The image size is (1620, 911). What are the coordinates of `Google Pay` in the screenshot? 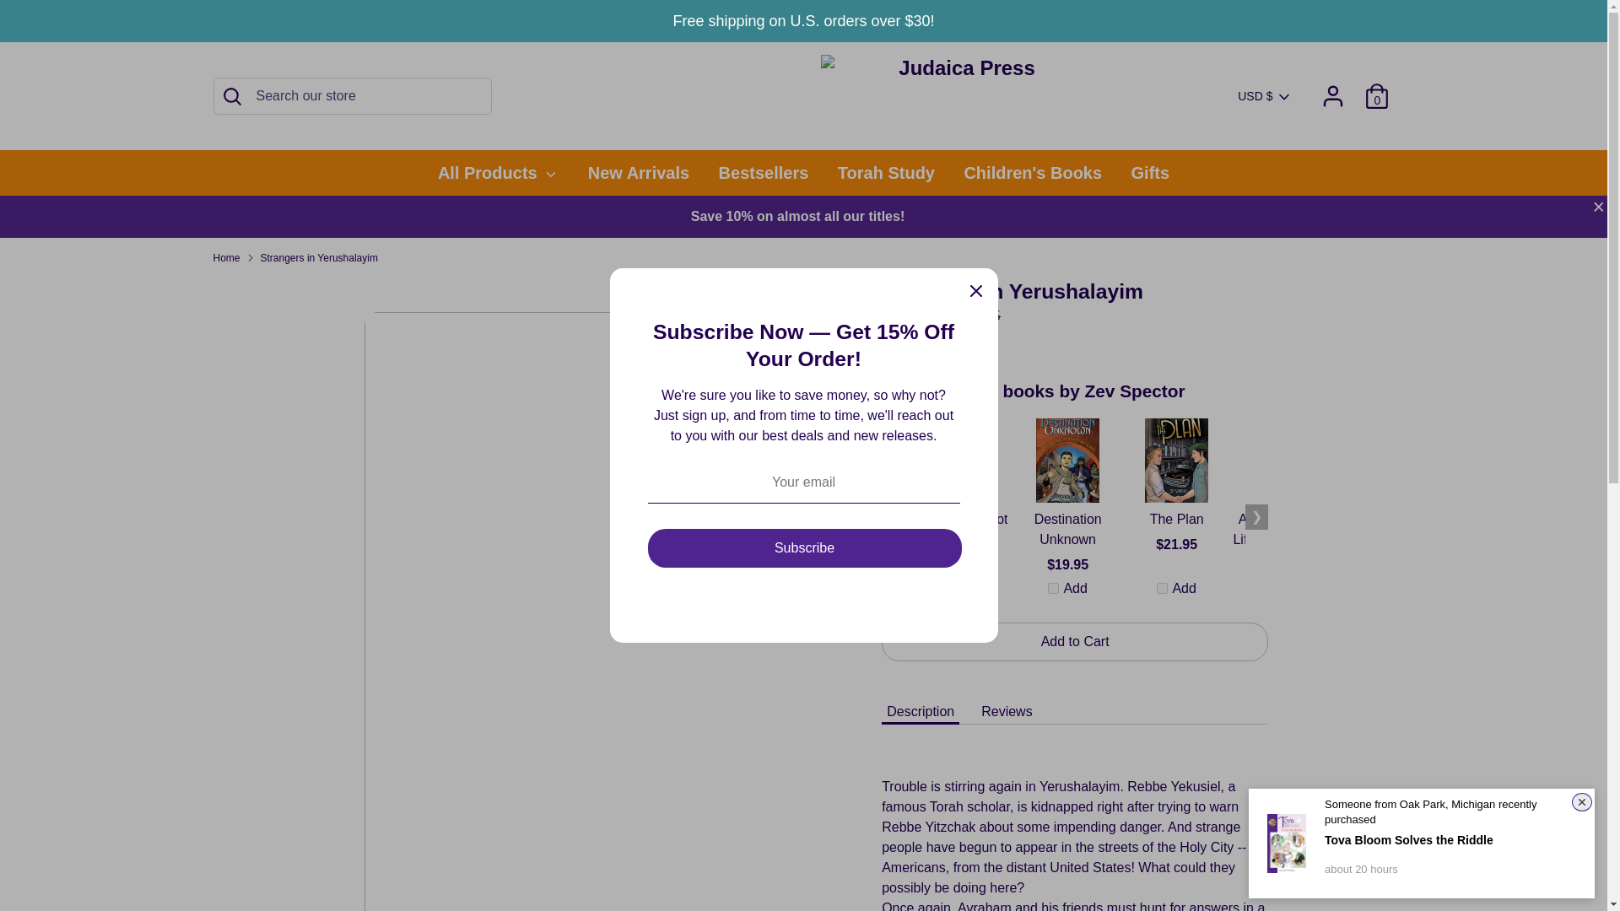 It's located at (1274, 858).